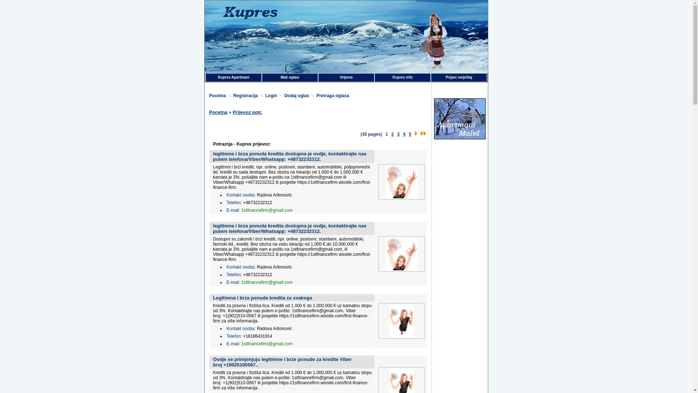 This screenshot has width=698, height=393. I want to click on Vrijeme, so click(346, 78).